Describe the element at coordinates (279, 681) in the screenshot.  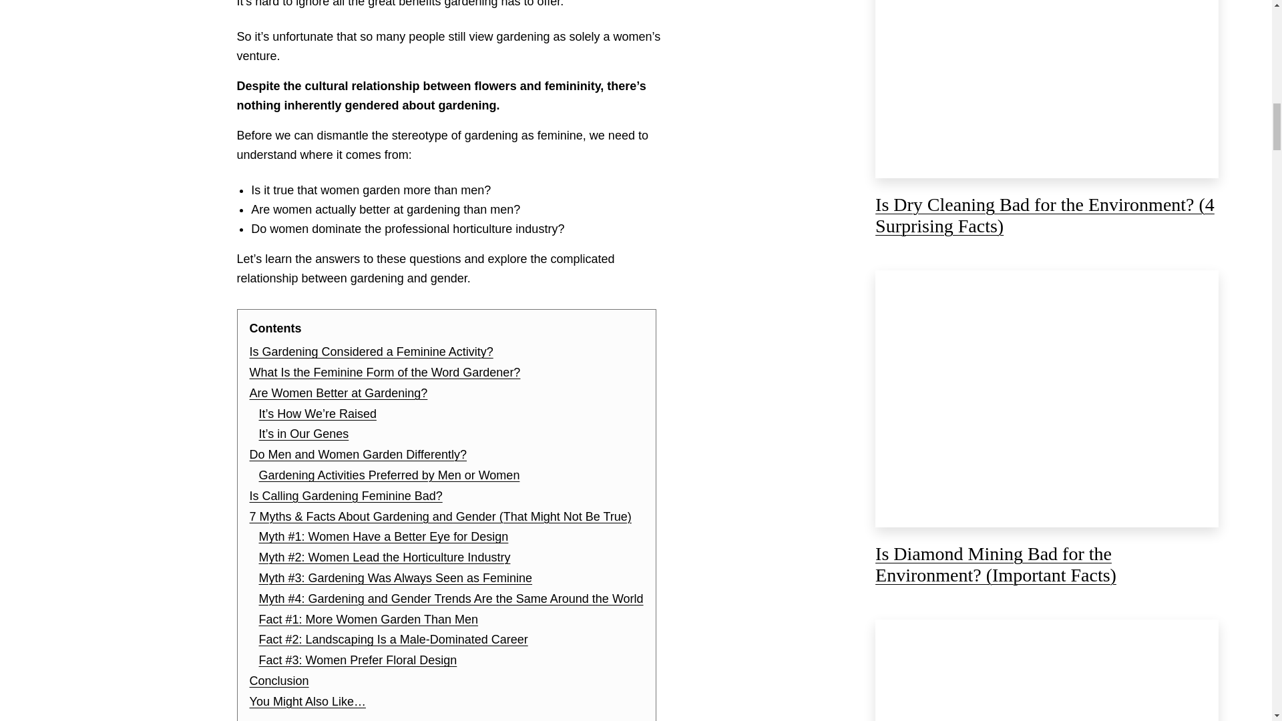
I see `Conclusion` at that location.